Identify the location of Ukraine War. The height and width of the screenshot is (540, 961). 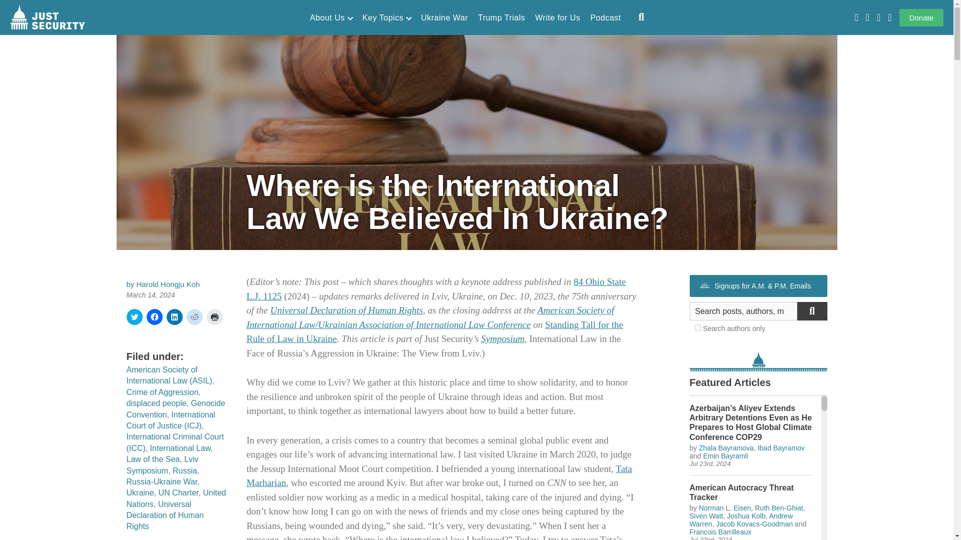
(444, 18).